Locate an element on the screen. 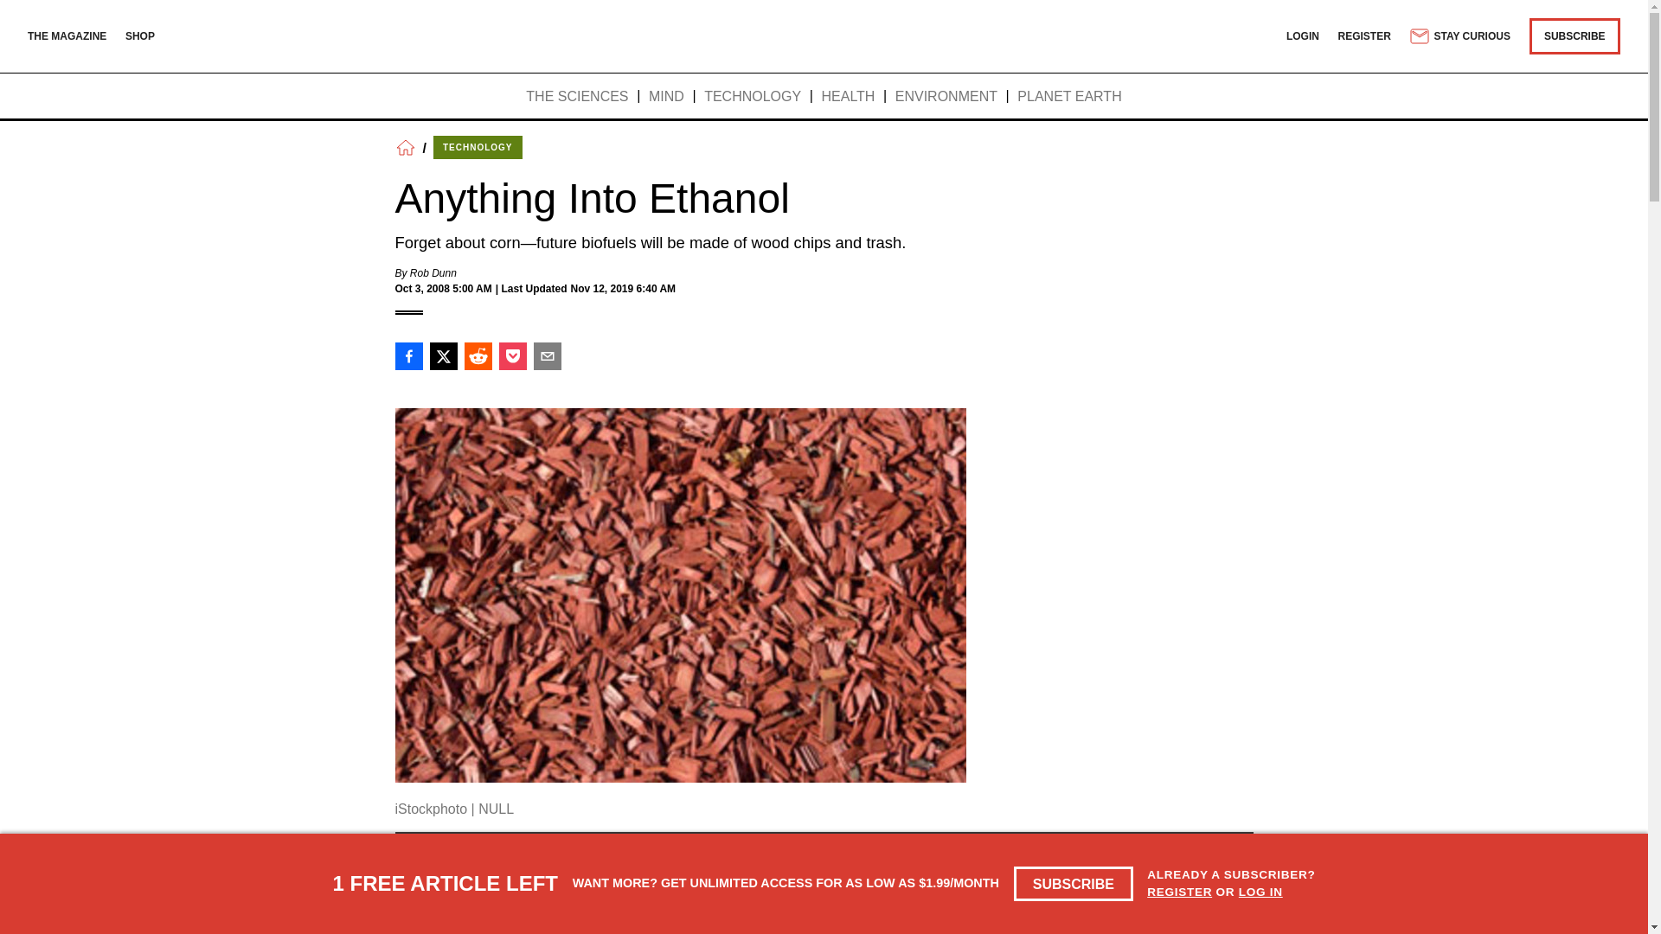 This screenshot has width=1661, height=934. SHOP is located at coordinates (140, 35).